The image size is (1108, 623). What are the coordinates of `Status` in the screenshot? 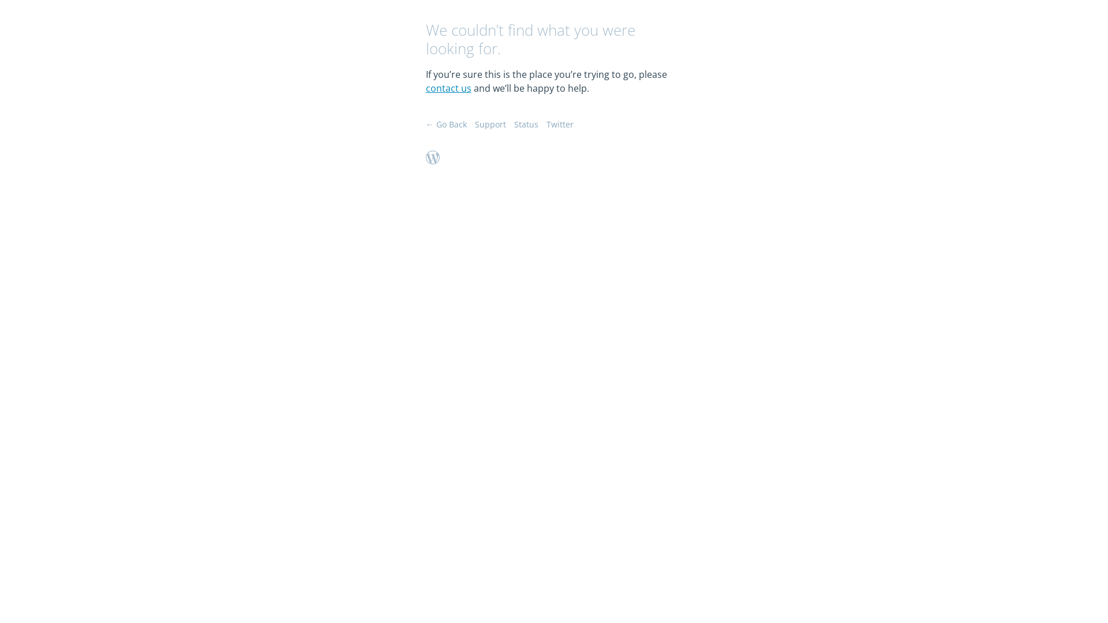 It's located at (526, 125).